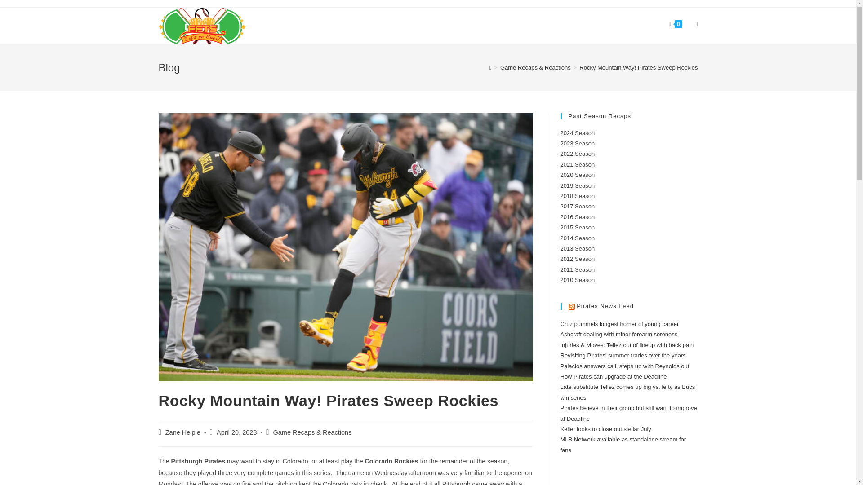 The width and height of the screenshot is (863, 485). What do you see at coordinates (697, 24) in the screenshot?
I see `Toggle website search` at bounding box center [697, 24].